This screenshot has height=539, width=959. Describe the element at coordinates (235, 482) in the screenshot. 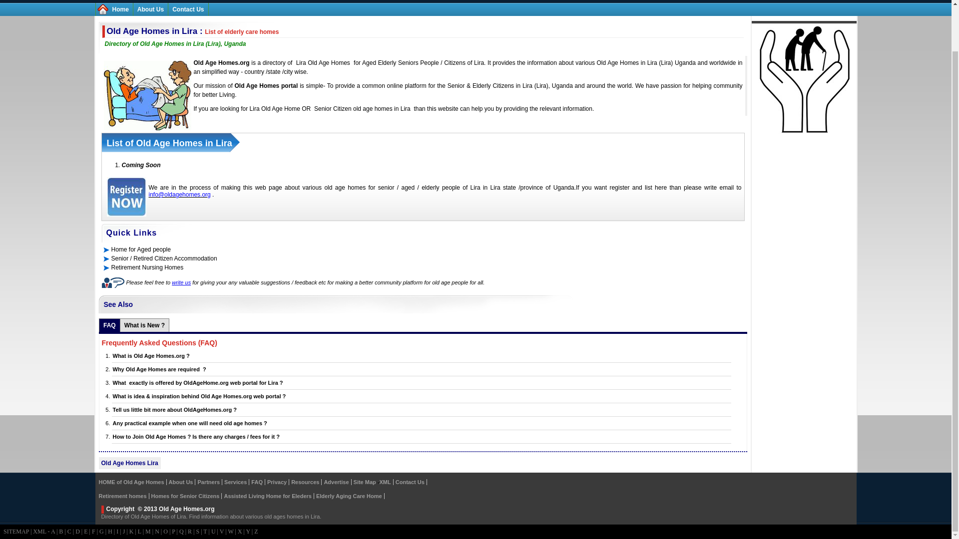

I see `Services` at that location.